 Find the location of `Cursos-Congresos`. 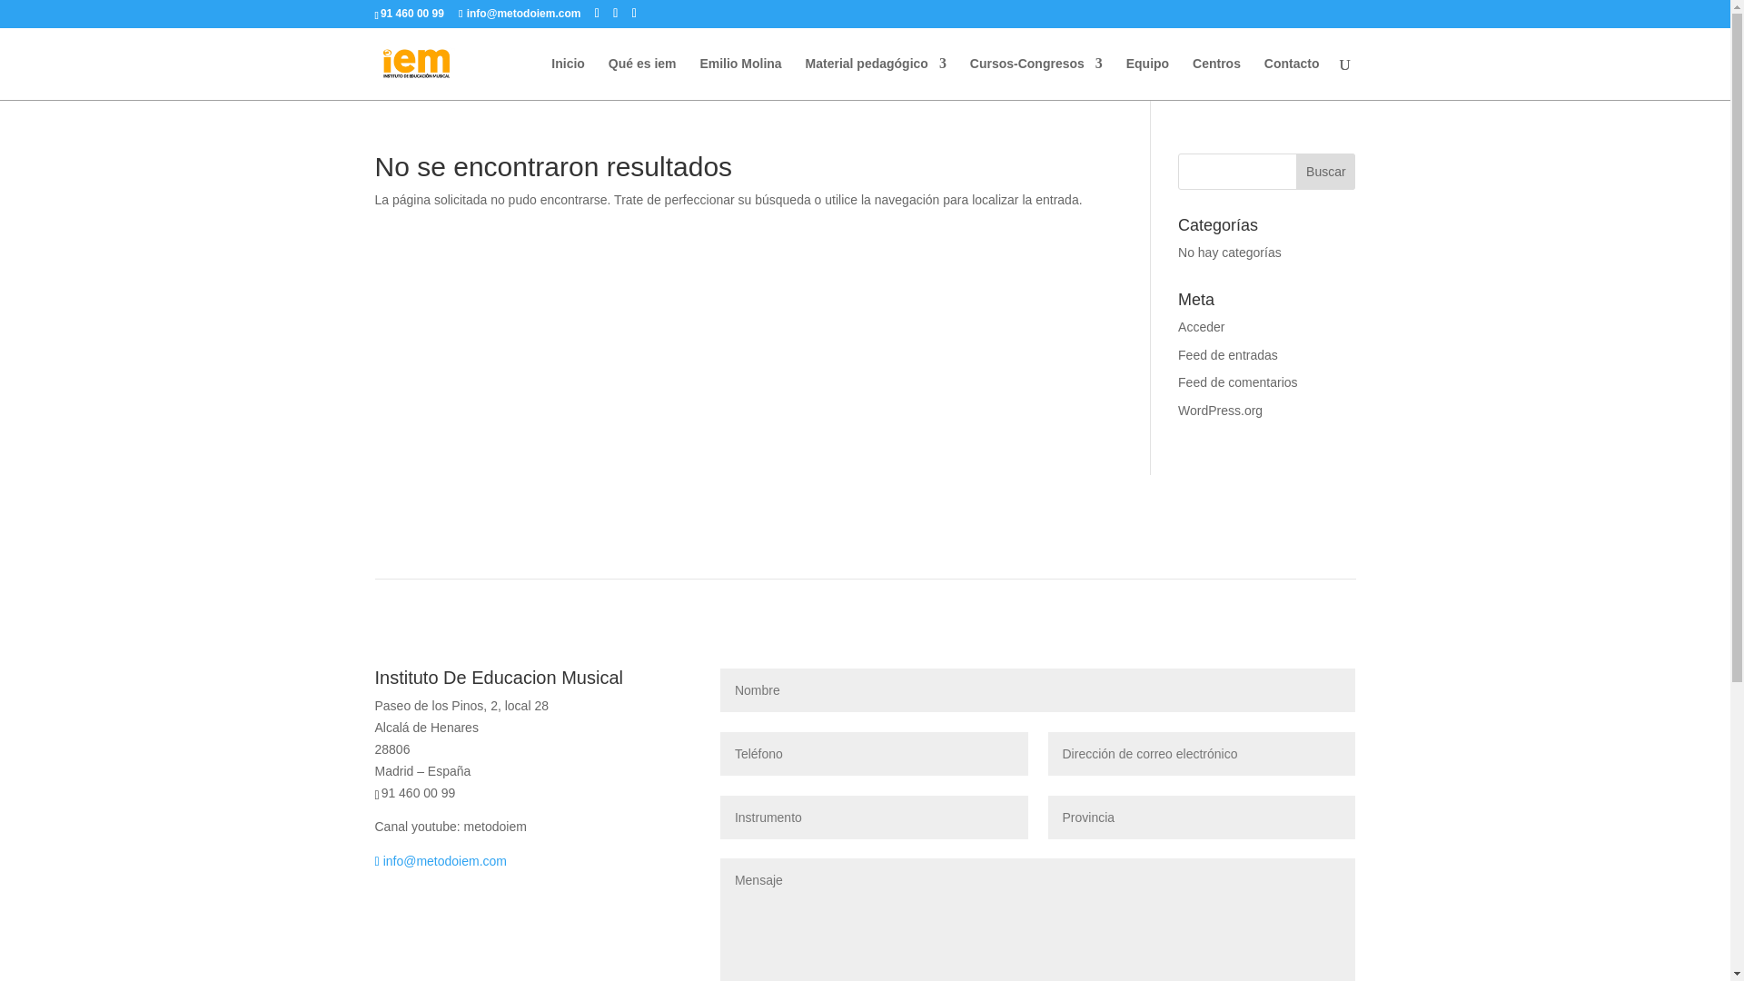

Cursos-Congresos is located at coordinates (1035, 78).